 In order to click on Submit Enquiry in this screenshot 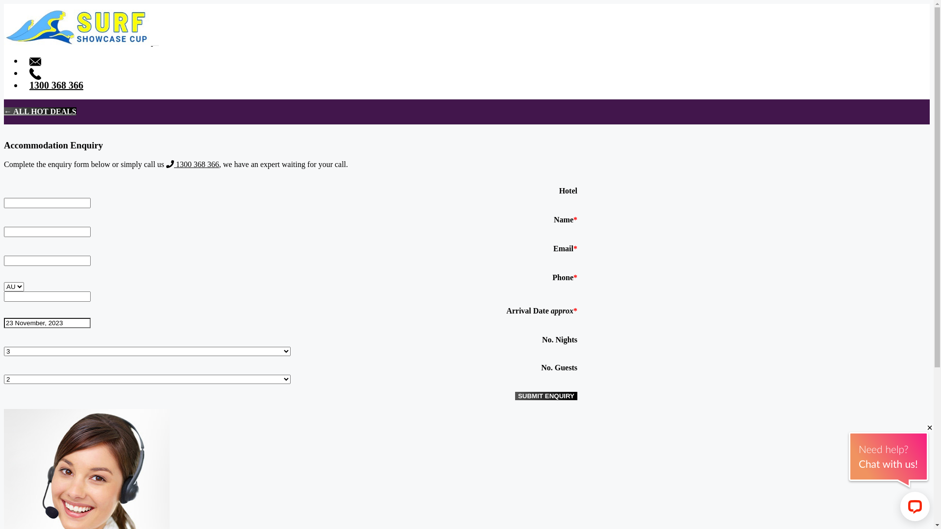, I will do `click(546, 396)`.